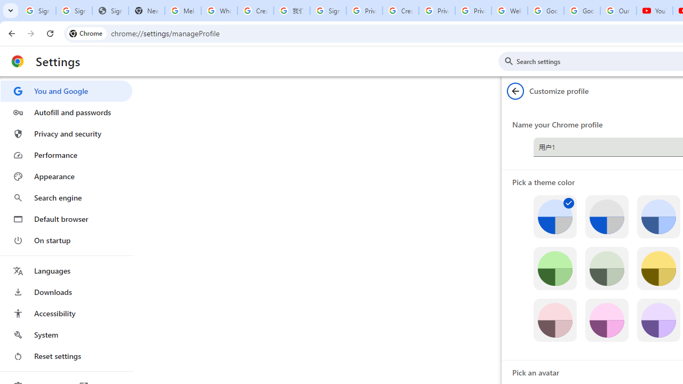  Describe the element at coordinates (66, 177) in the screenshot. I see `Appearance` at that location.